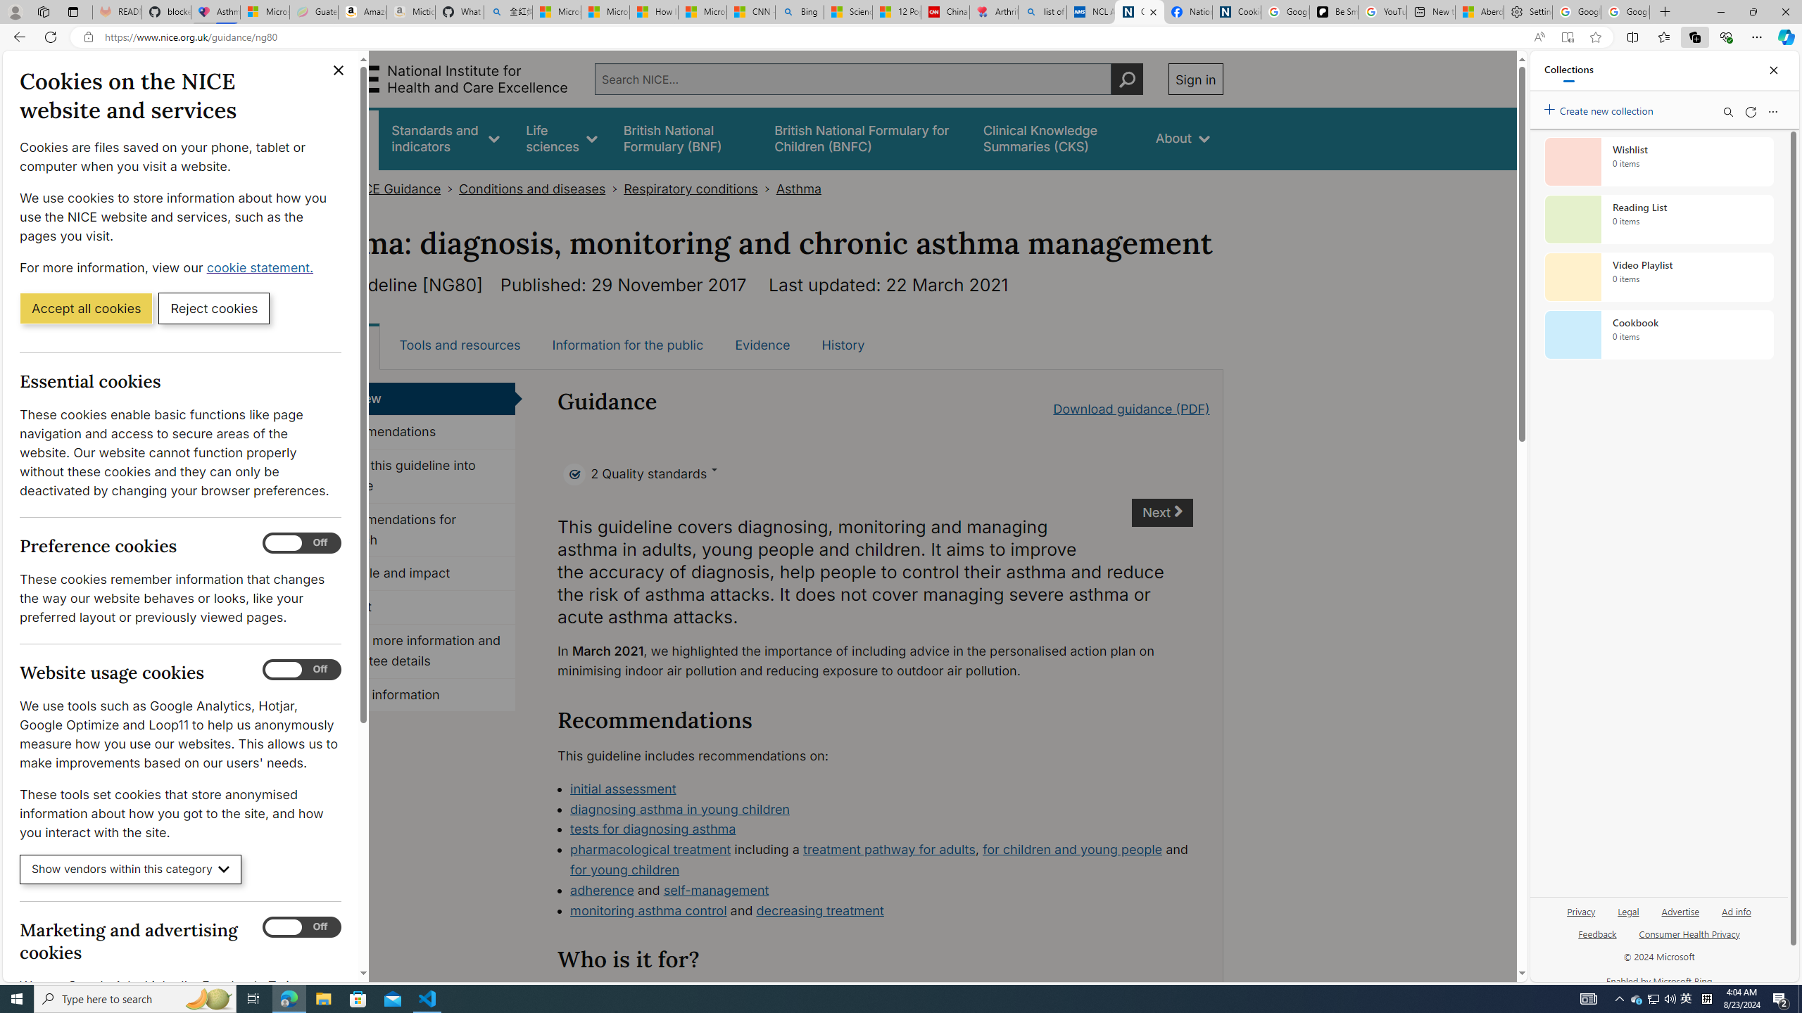 This screenshot has height=1013, width=1802. Describe the element at coordinates (653, 829) in the screenshot. I see `tests for diagnosing asthma` at that location.